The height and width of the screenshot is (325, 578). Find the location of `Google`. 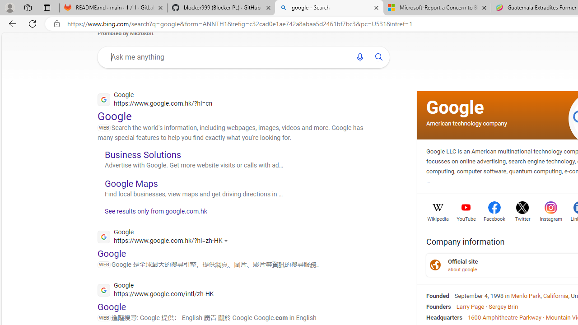

Google is located at coordinates (455, 107).